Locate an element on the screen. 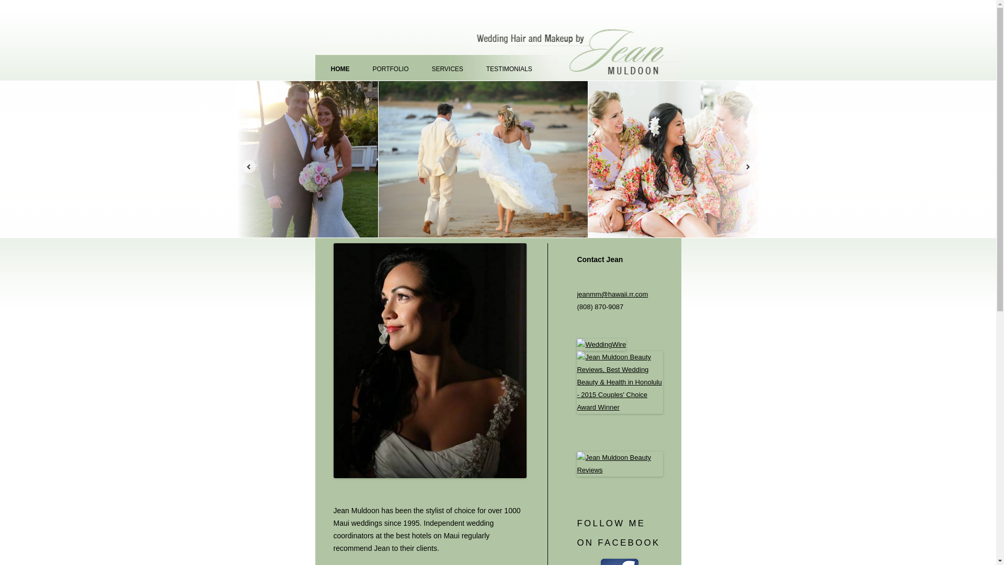 The width and height of the screenshot is (1004, 565). WeddingWire is located at coordinates (601, 344).